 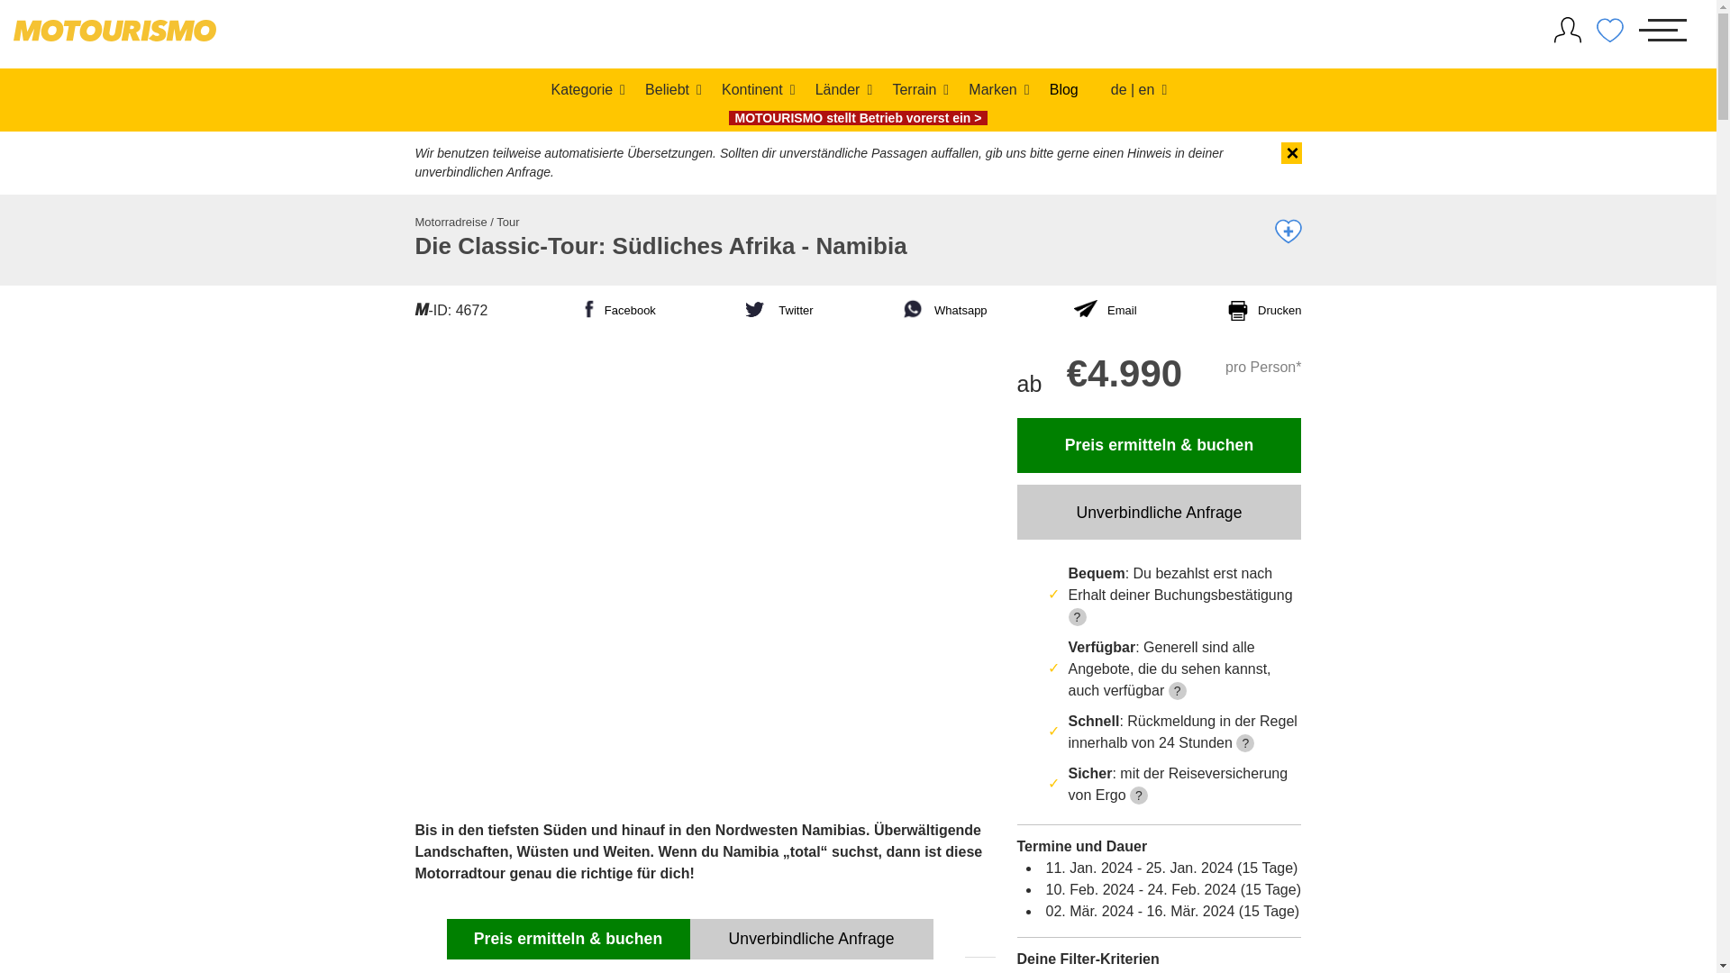 What do you see at coordinates (943, 319) in the screenshot?
I see `Whatsapp` at bounding box center [943, 319].